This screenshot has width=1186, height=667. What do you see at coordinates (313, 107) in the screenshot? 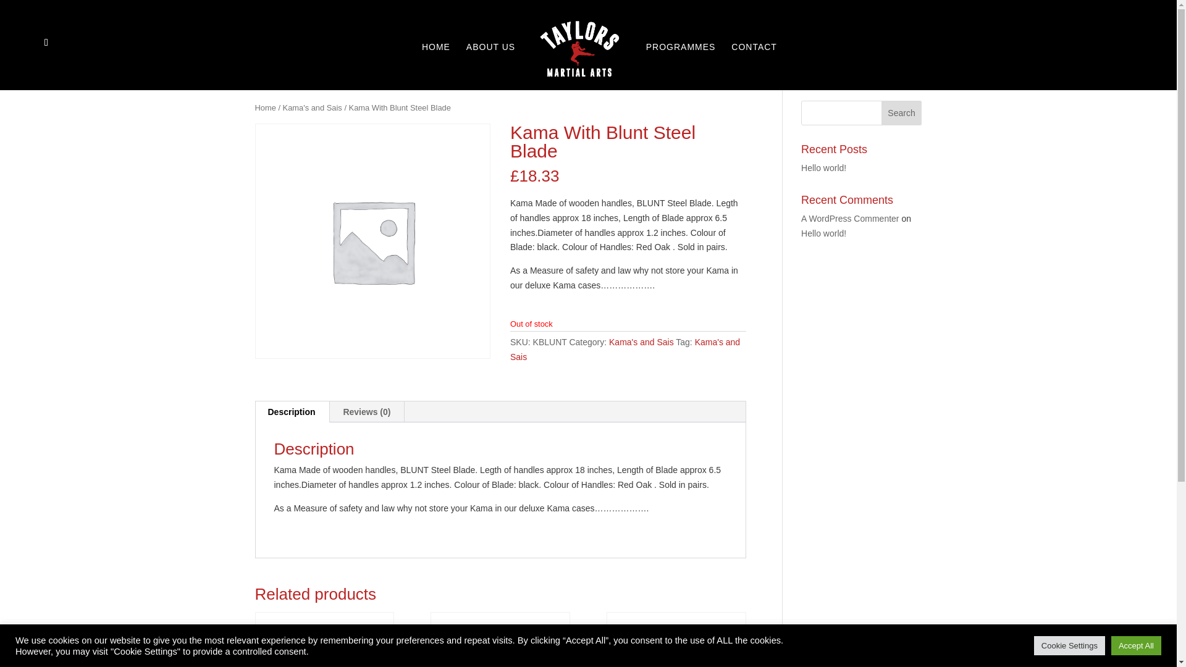
I see `Kama's and Sais` at bounding box center [313, 107].